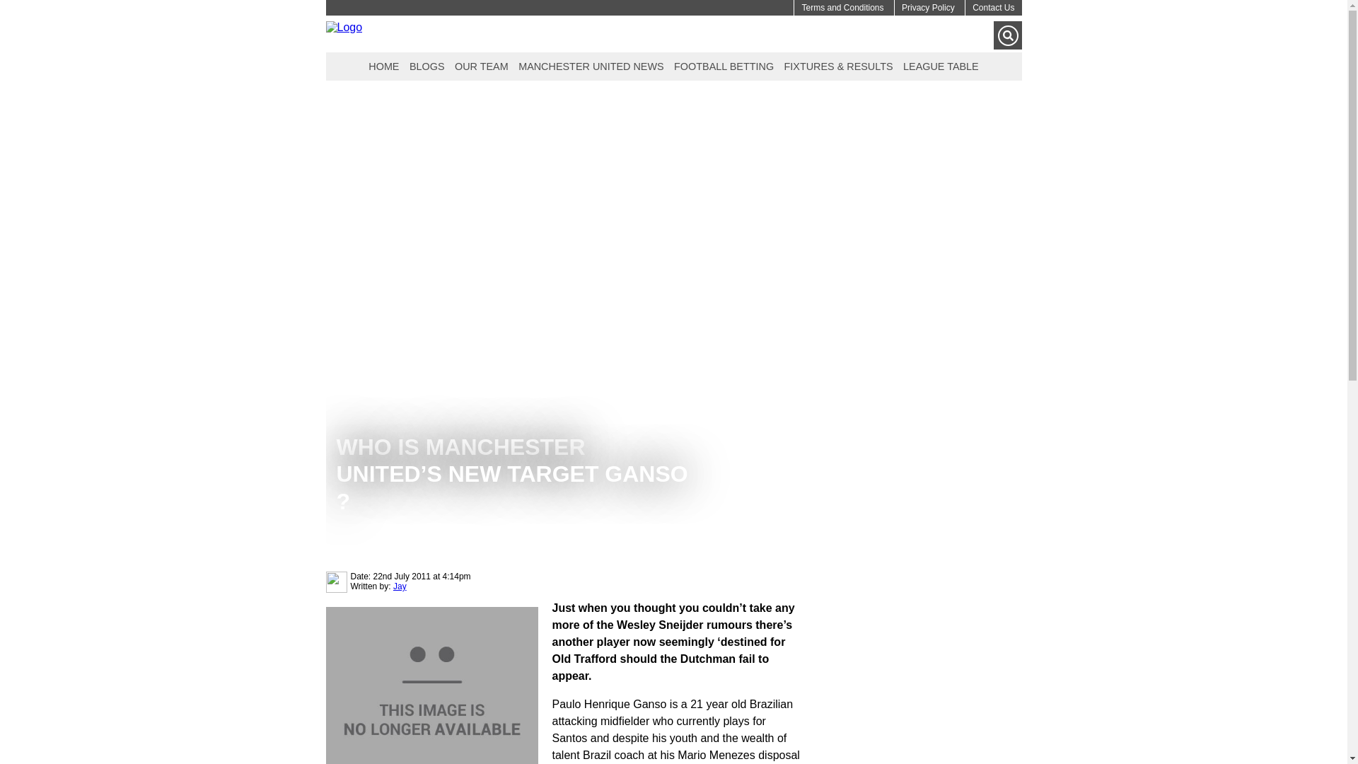 The width and height of the screenshot is (1358, 764). Describe the element at coordinates (481, 65) in the screenshot. I see `OUR TEAM` at that location.